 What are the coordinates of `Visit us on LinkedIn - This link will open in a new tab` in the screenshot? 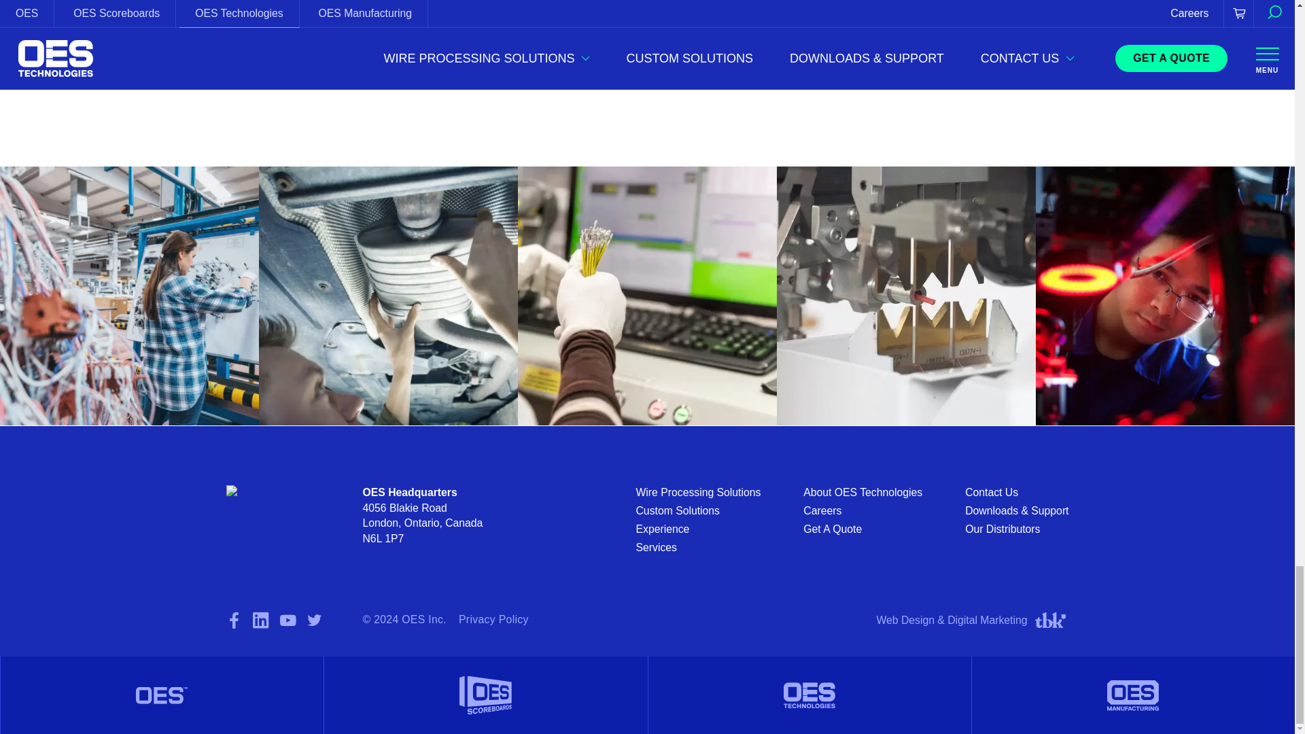 It's located at (261, 620).